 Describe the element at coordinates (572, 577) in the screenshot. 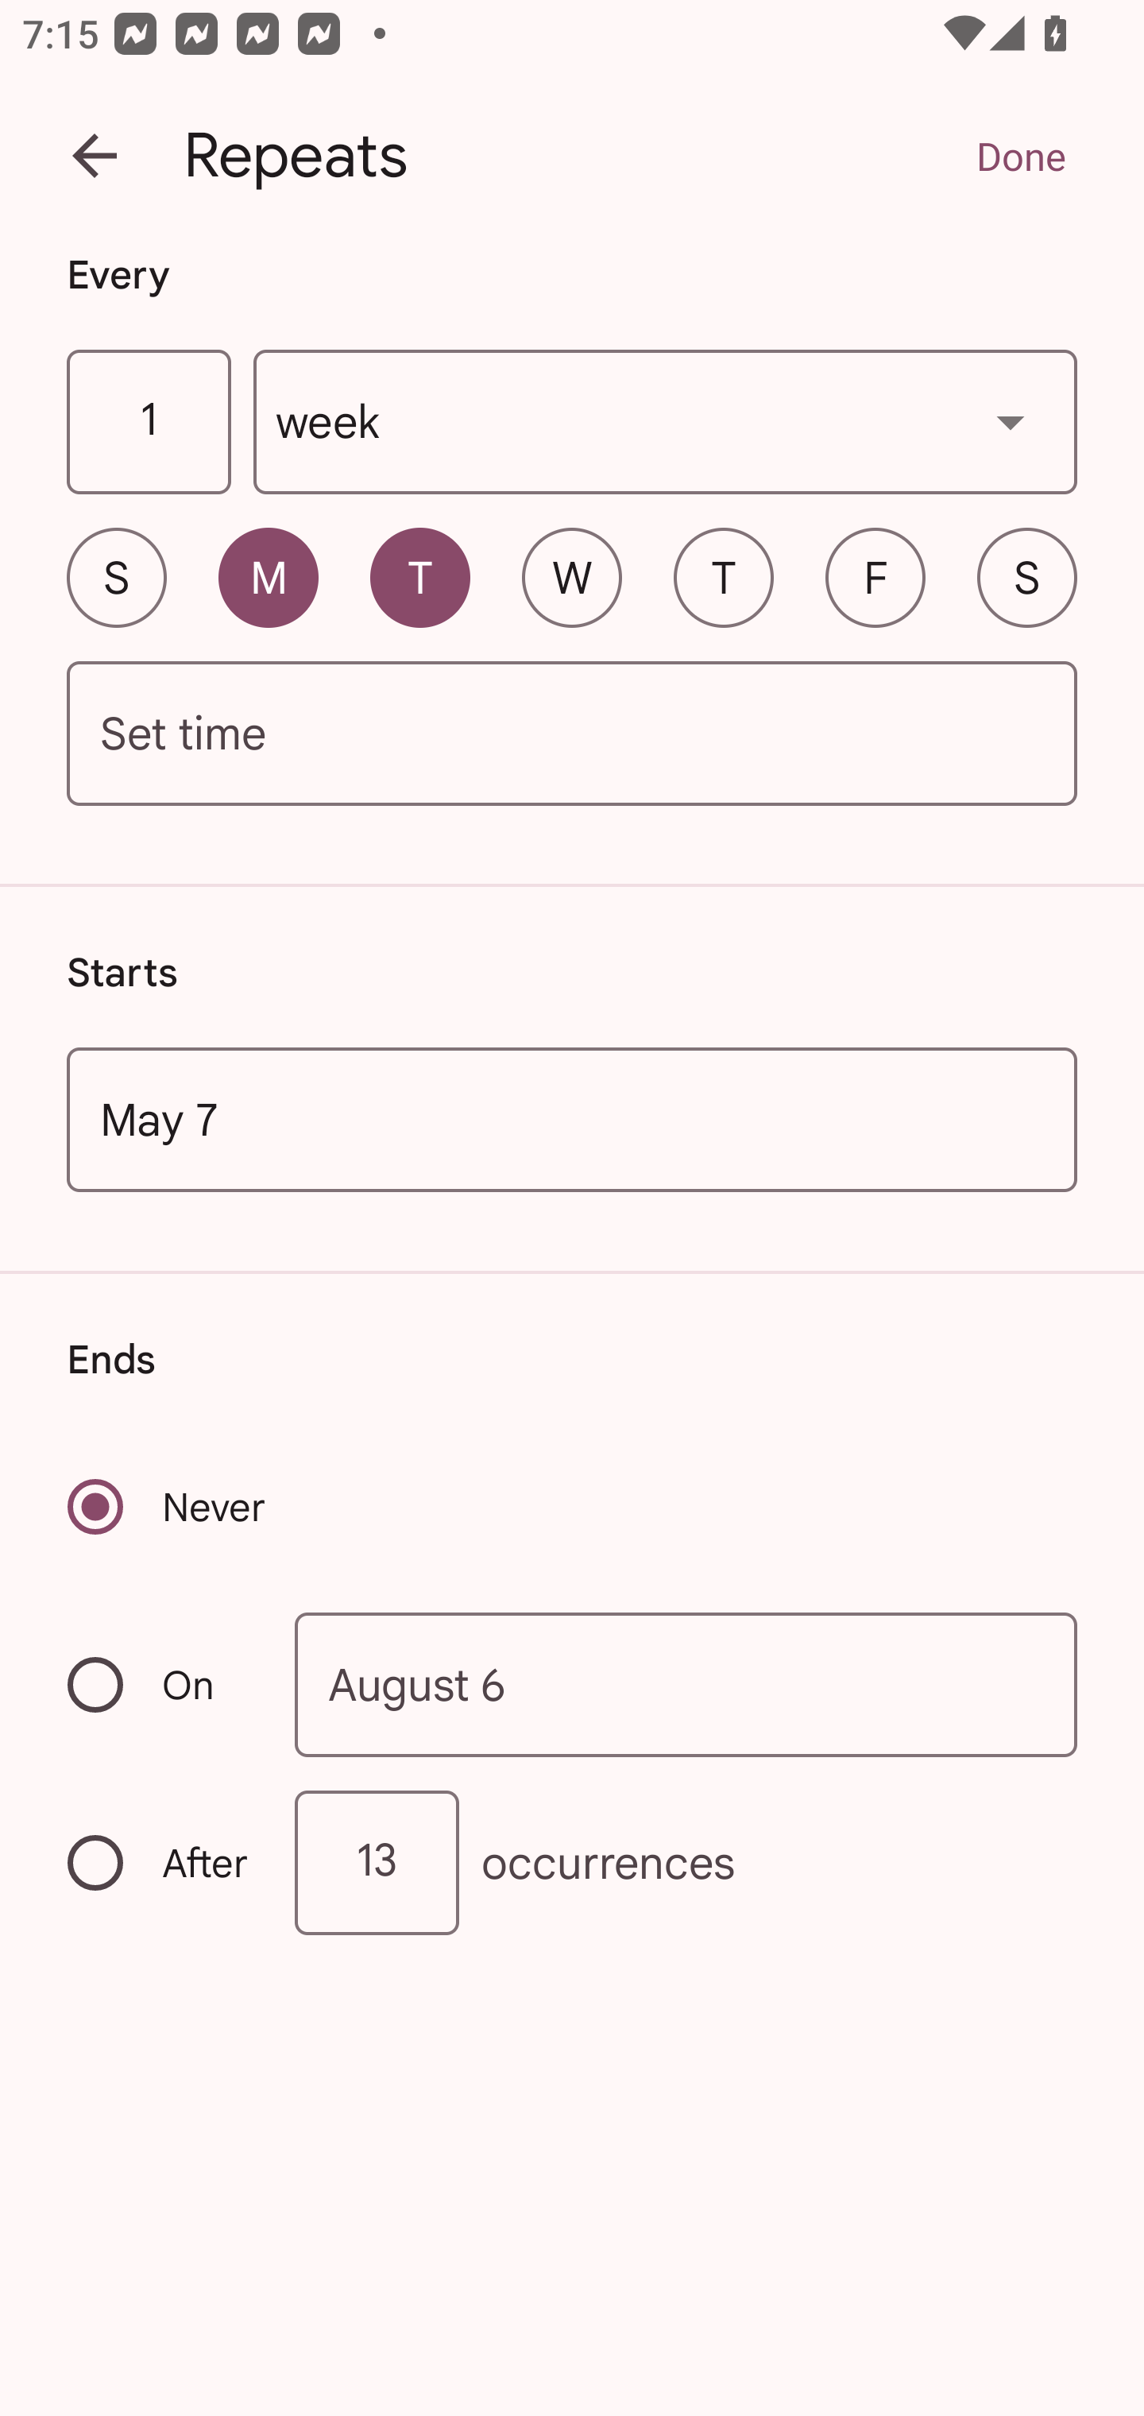

I see `W Wednesday` at that location.